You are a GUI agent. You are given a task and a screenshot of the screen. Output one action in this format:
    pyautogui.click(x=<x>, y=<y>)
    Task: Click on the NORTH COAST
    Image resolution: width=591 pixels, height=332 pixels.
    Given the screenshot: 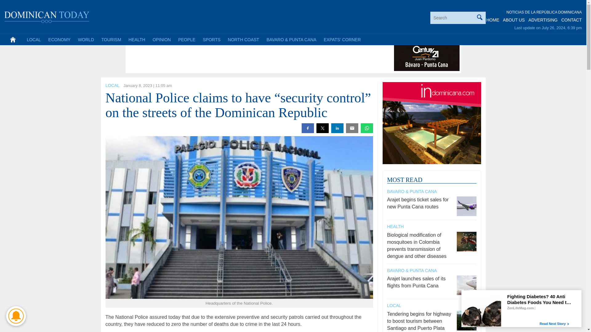 What is the action you would take?
    pyautogui.click(x=243, y=39)
    